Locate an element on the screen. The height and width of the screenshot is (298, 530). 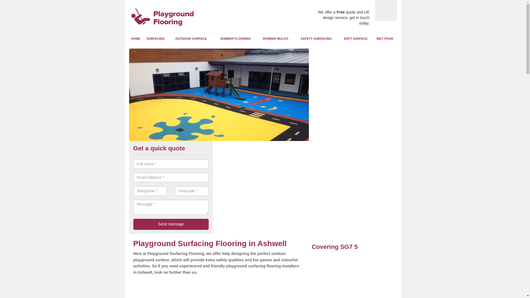
RUBBER FLOORING is located at coordinates (235, 38).